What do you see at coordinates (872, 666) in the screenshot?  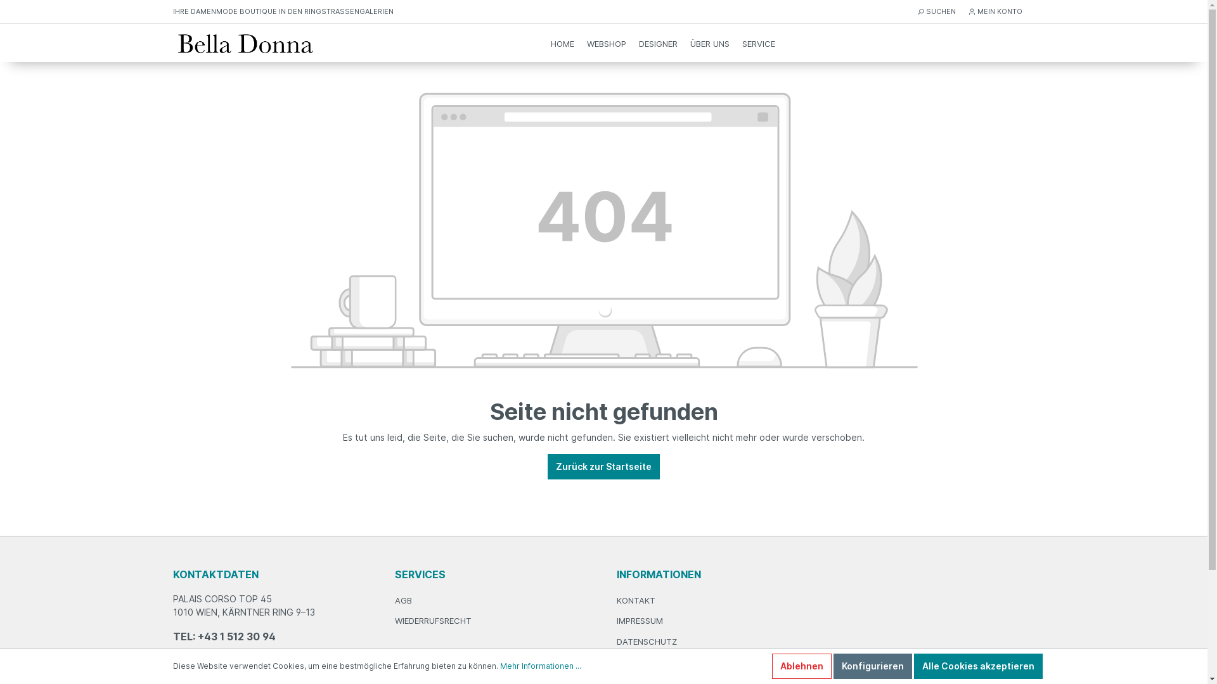 I see `Konfigurieren` at bounding box center [872, 666].